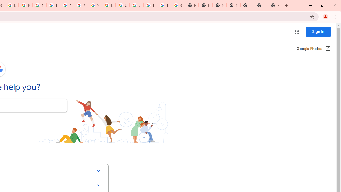  I want to click on YouTube, so click(95, 5).